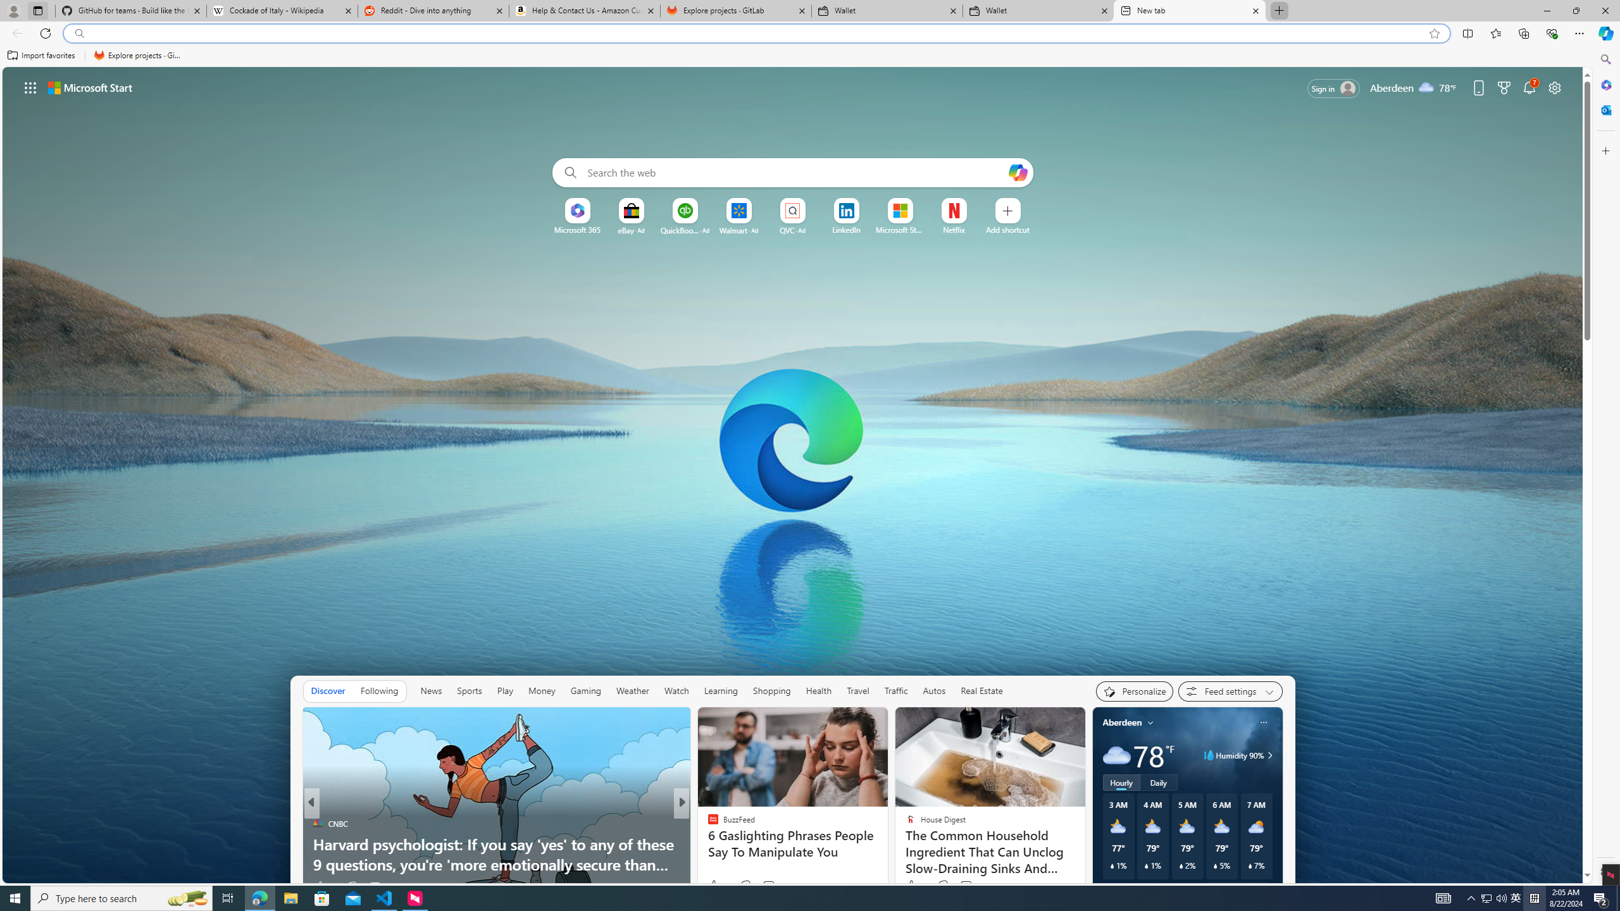  Describe the element at coordinates (707, 824) in the screenshot. I see `FOX News` at that location.